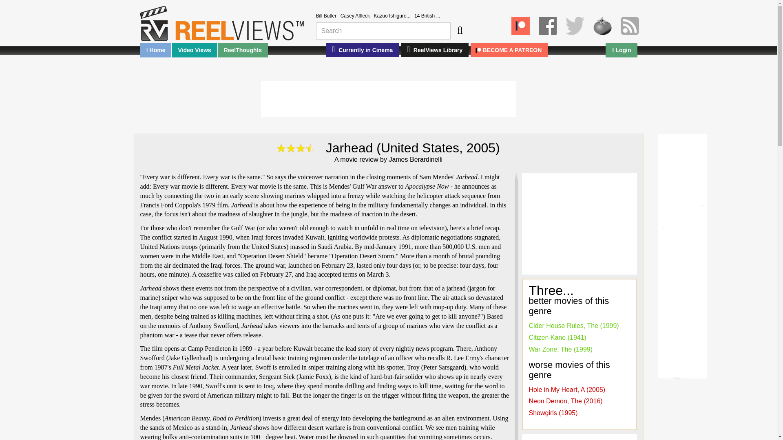 This screenshot has height=440, width=783. I want to click on Looking for Casey Affleck?, so click(355, 16).